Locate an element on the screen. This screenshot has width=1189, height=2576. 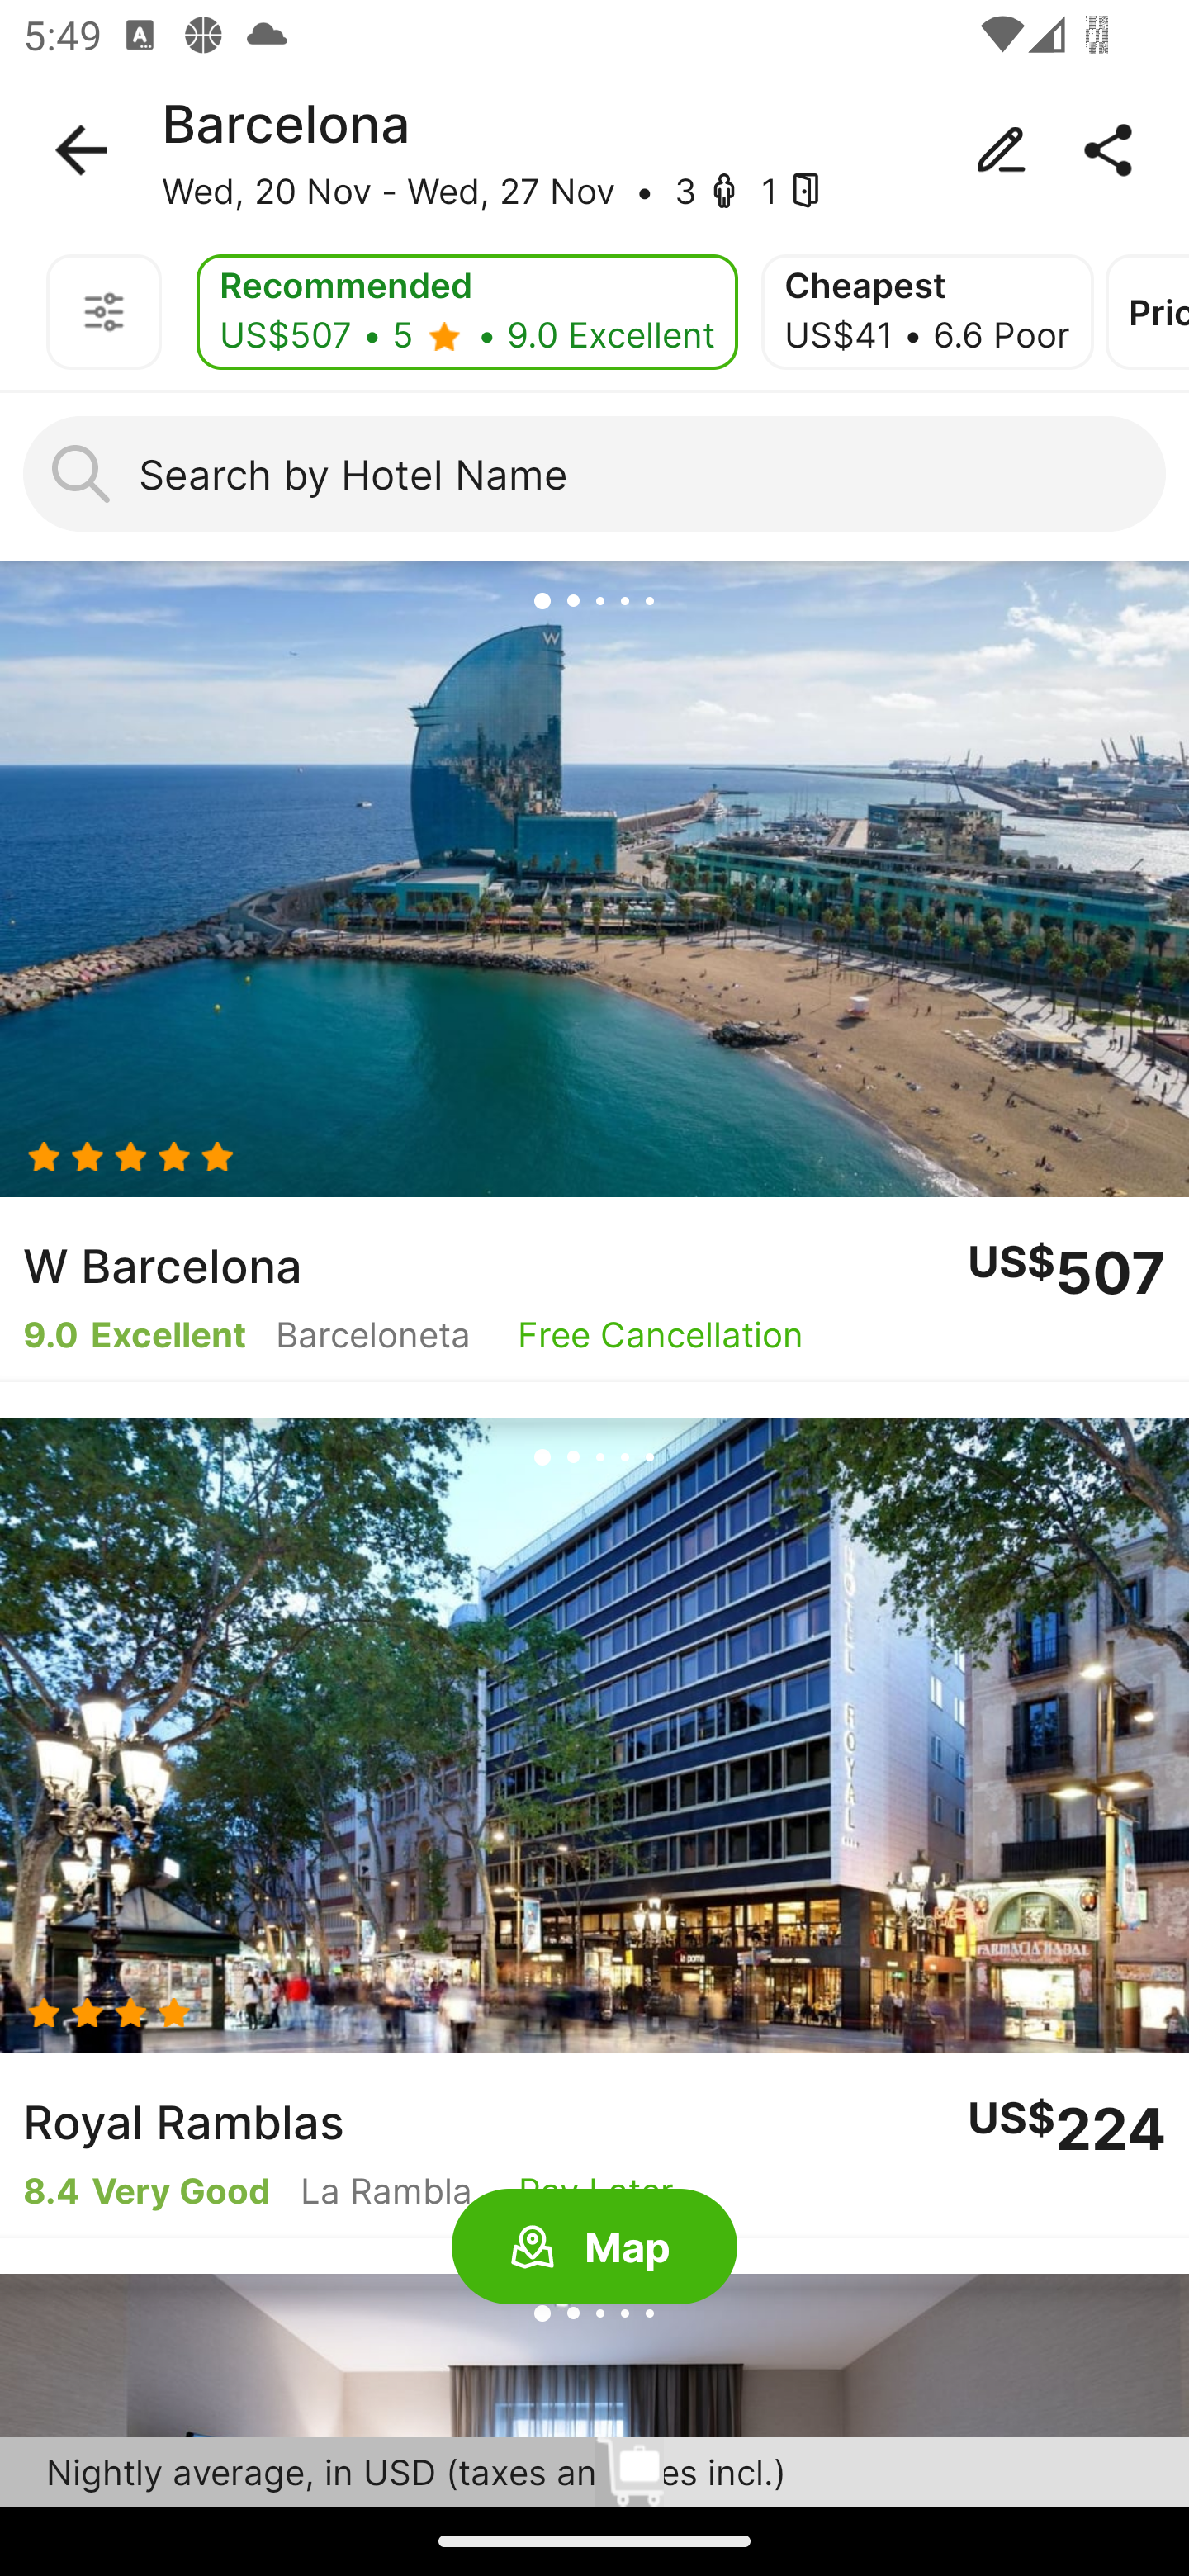
Cheapest US$41  • 6.6 Poor is located at coordinates (926, 312).